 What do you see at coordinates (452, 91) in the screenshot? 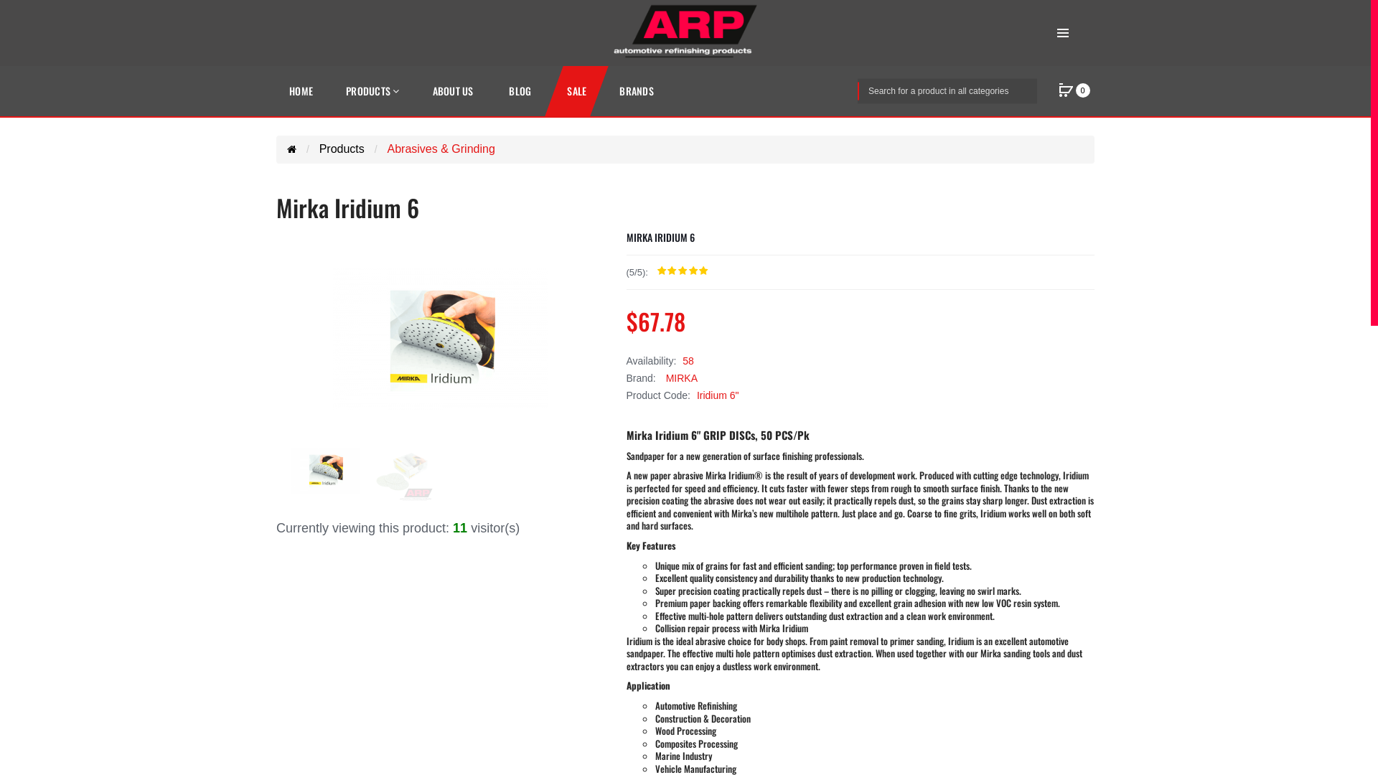
I see `ABOUT US` at bounding box center [452, 91].